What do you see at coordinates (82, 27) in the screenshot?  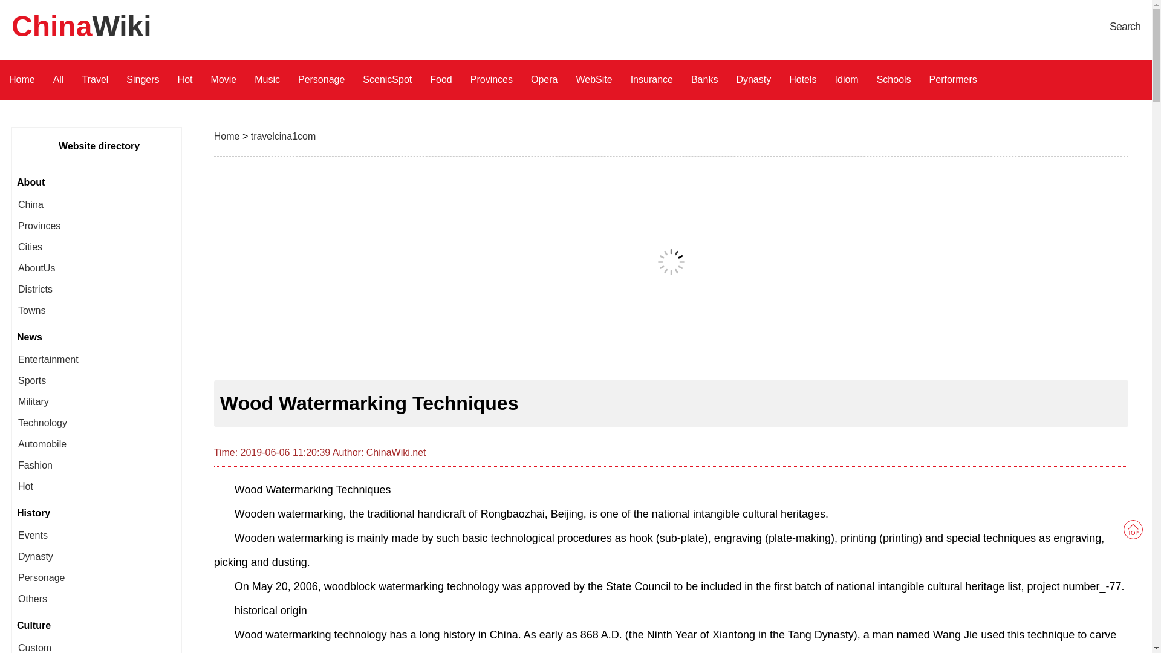 I see `China Wiki` at bounding box center [82, 27].